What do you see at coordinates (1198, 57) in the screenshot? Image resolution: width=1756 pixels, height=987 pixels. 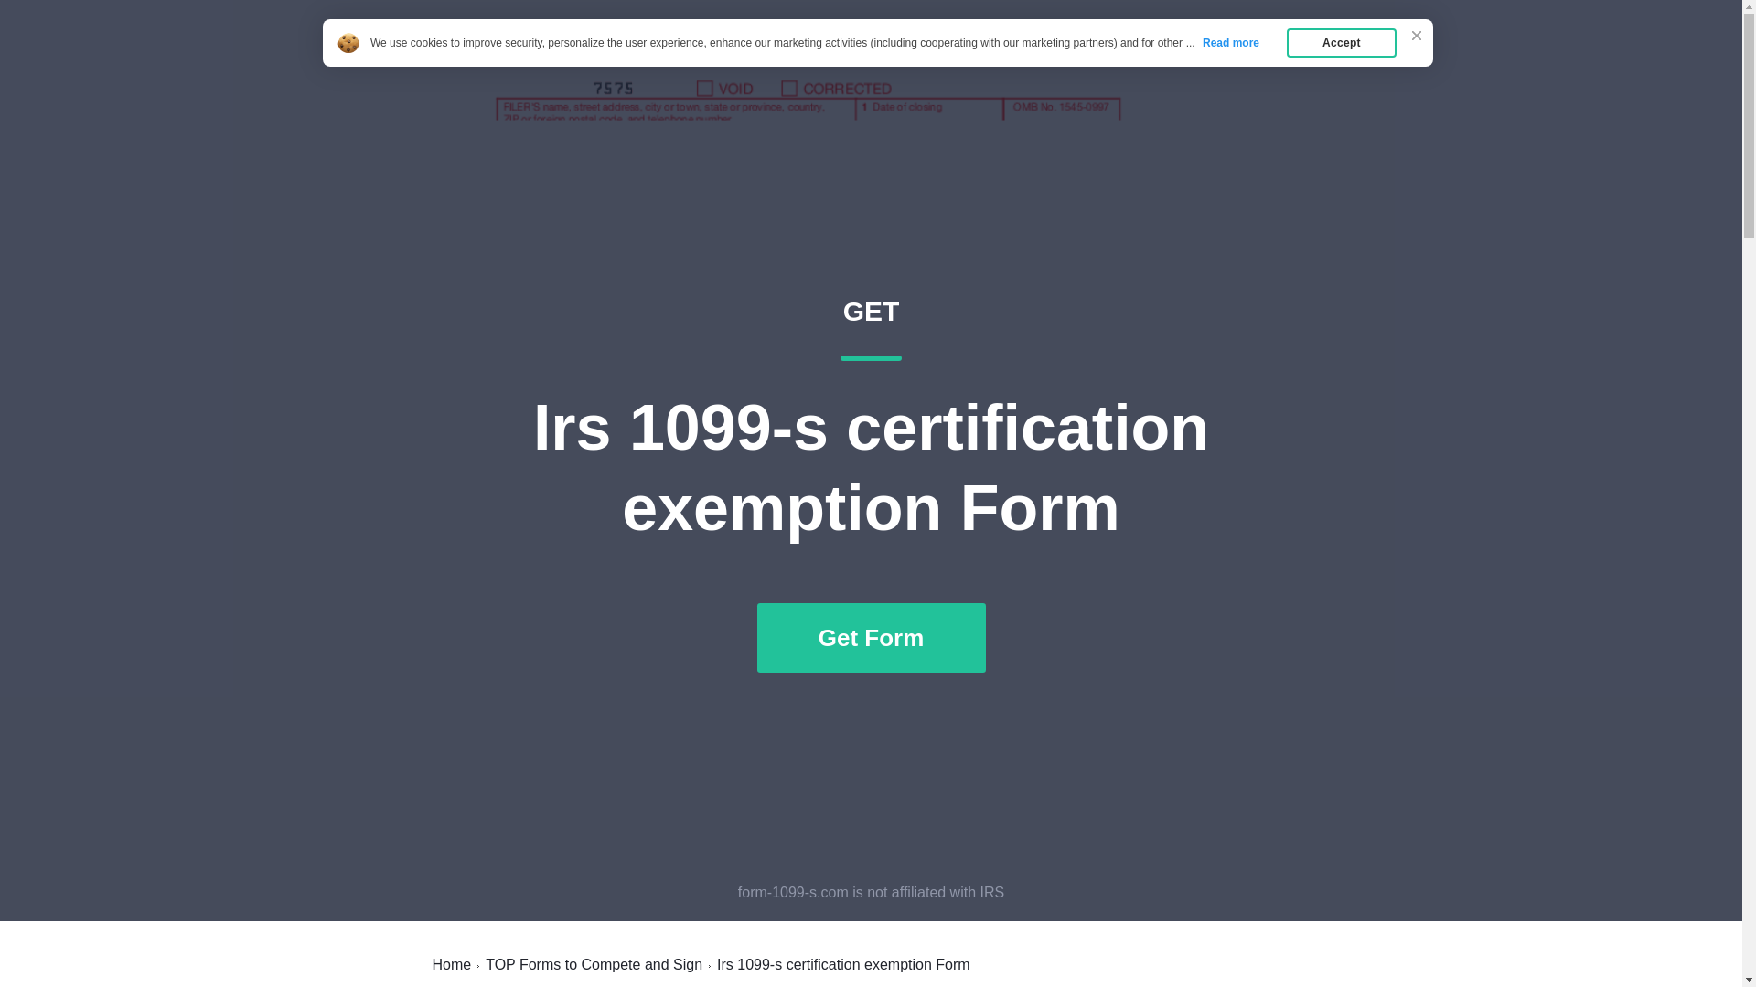 I see `TOP Forms to Compete and Sign` at bounding box center [1198, 57].